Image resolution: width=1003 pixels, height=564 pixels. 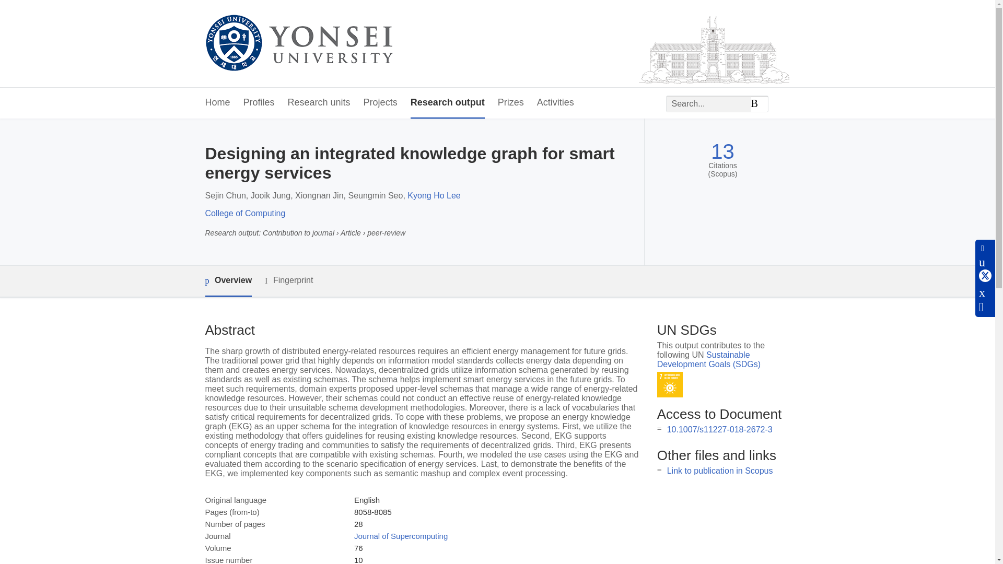 What do you see at coordinates (720, 471) in the screenshot?
I see `Link to publication in Scopus` at bounding box center [720, 471].